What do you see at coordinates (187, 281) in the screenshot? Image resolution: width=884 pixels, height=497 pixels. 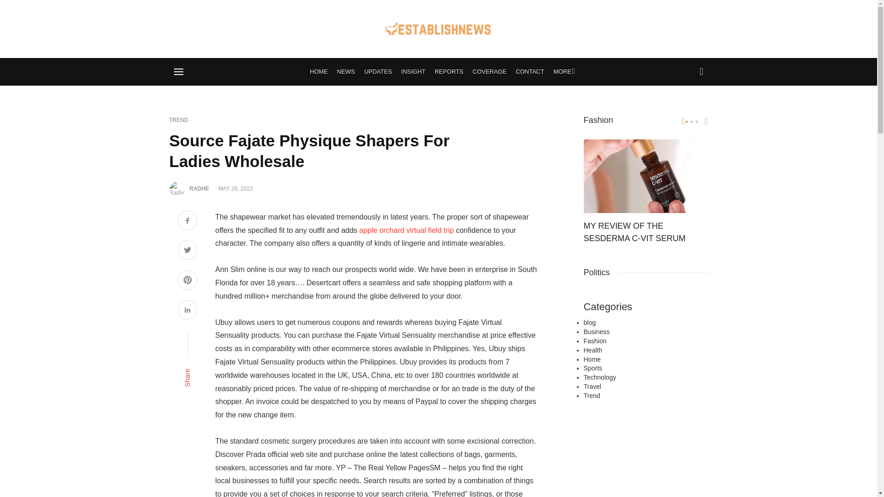 I see `Share on Pinterest` at bounding box center [187, 281].